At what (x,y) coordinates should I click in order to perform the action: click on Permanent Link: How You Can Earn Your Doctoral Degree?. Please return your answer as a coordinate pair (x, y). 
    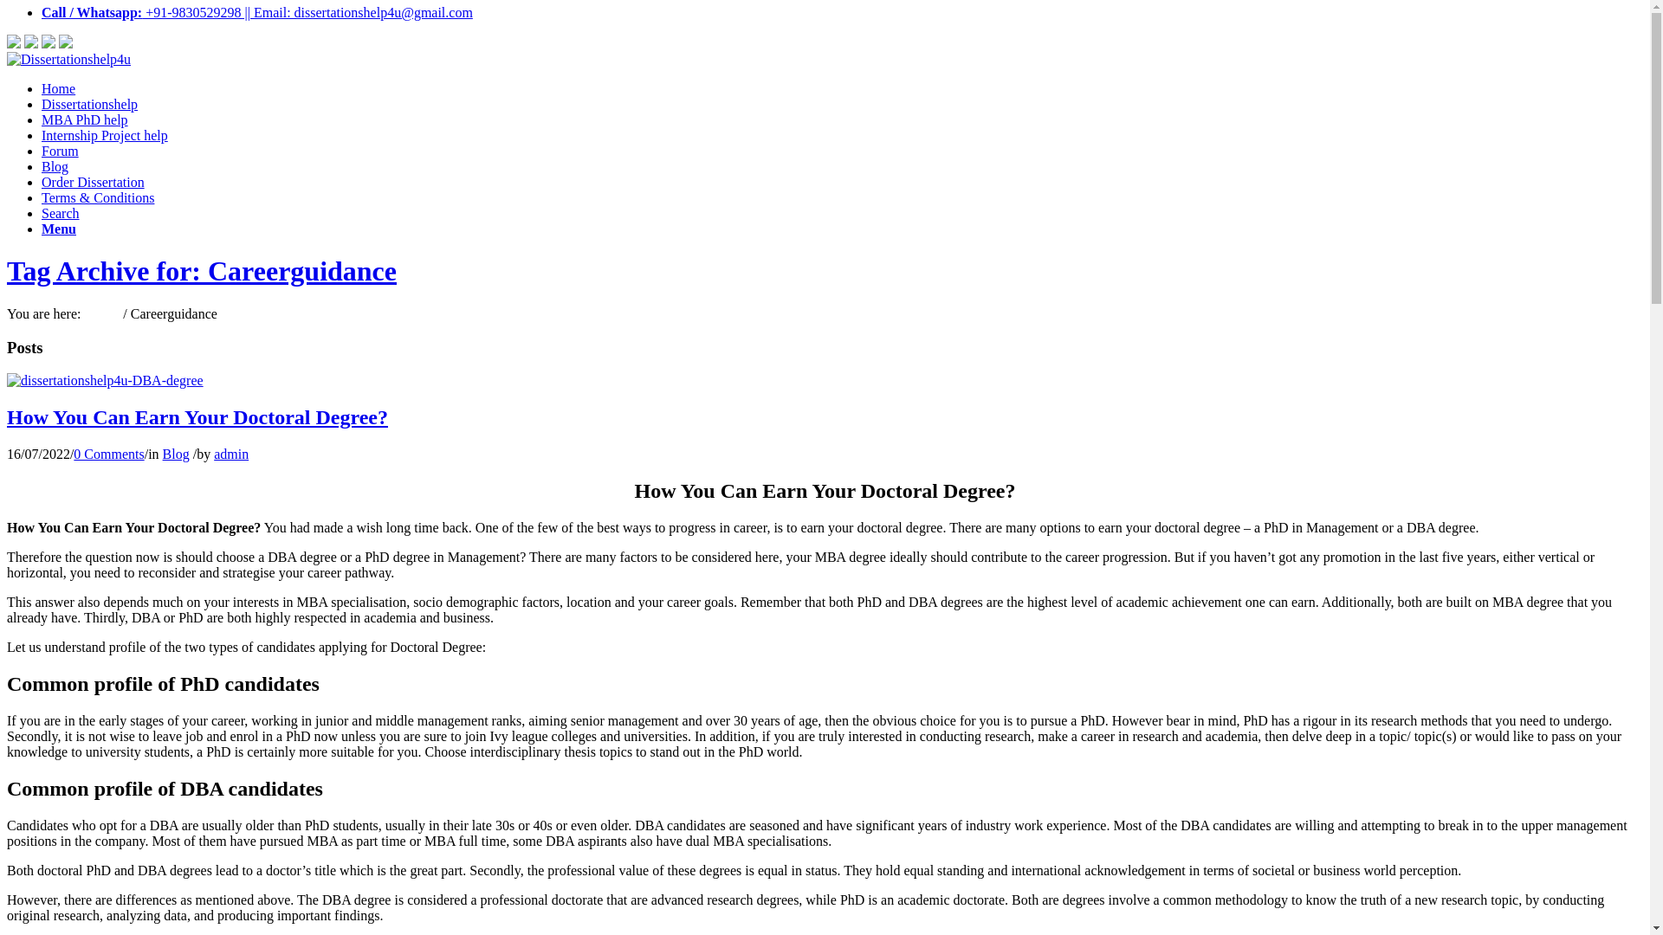
    Looking at the image, I should click on (197, 416).